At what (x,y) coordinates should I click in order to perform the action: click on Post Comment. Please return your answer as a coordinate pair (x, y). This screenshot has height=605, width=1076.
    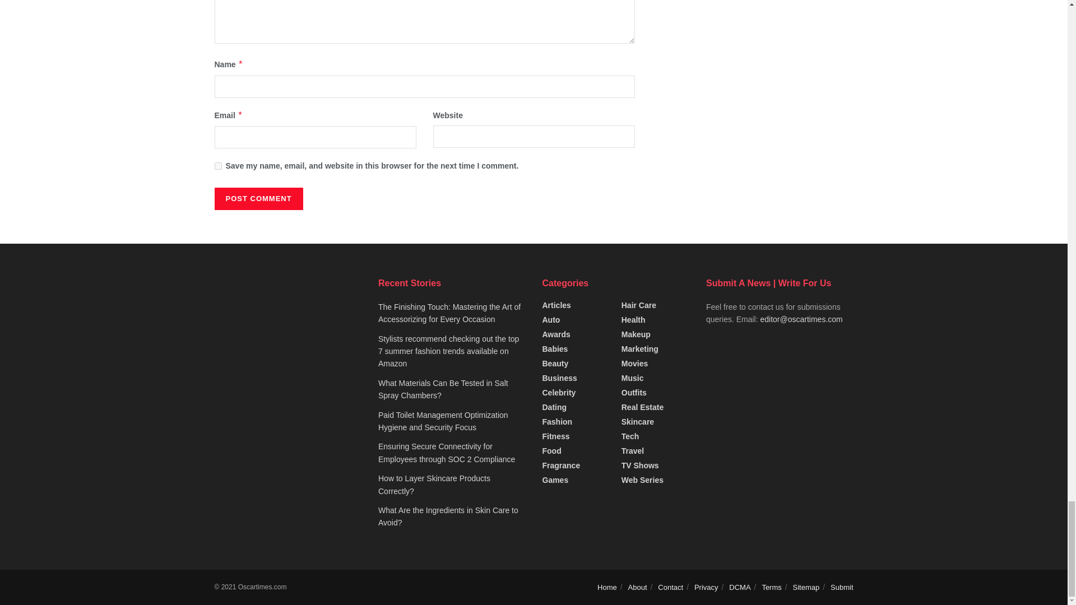
    Looking at the image, I should click on (258, 198).